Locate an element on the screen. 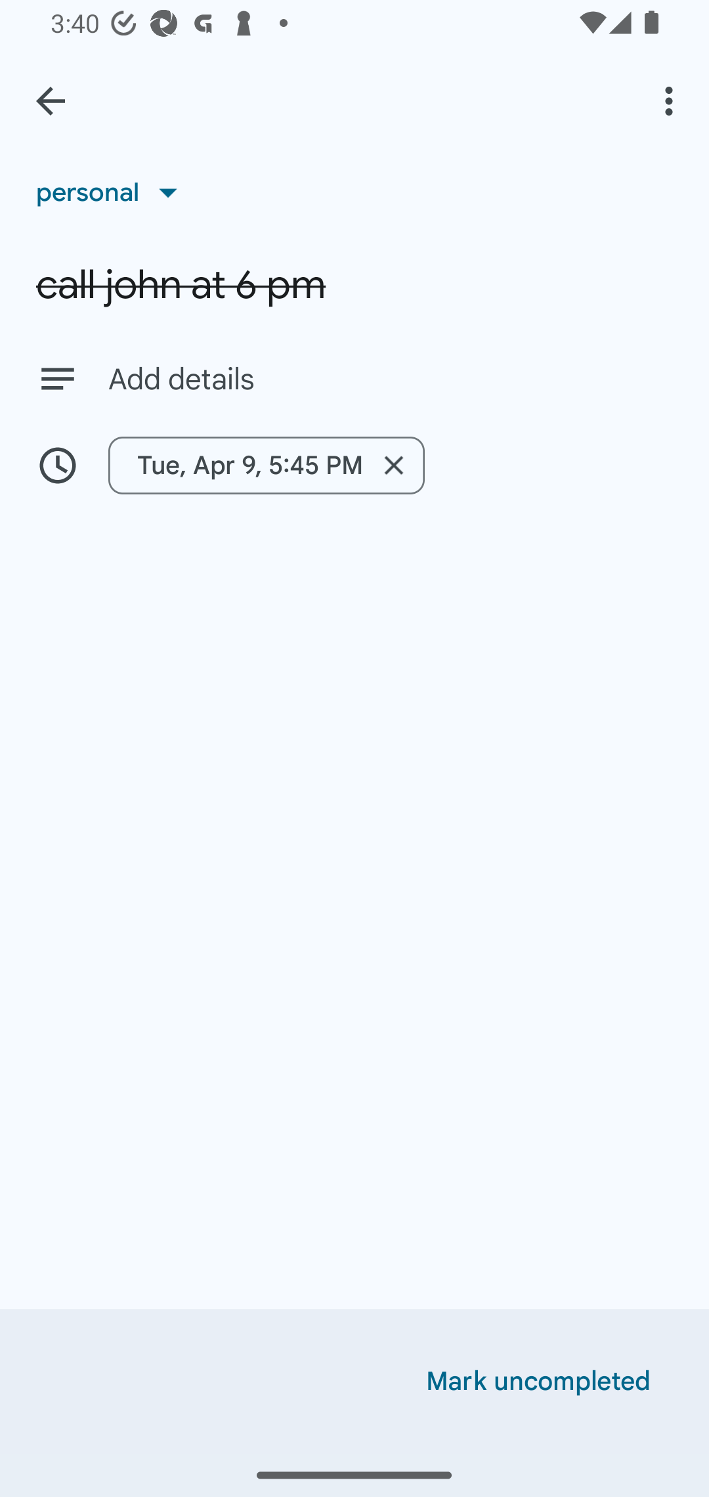 The width and height of the screenshot is (709, 1497). Tue, Apr 9, 5:45 PM Remove date/time is located at coordinates (267, 465).